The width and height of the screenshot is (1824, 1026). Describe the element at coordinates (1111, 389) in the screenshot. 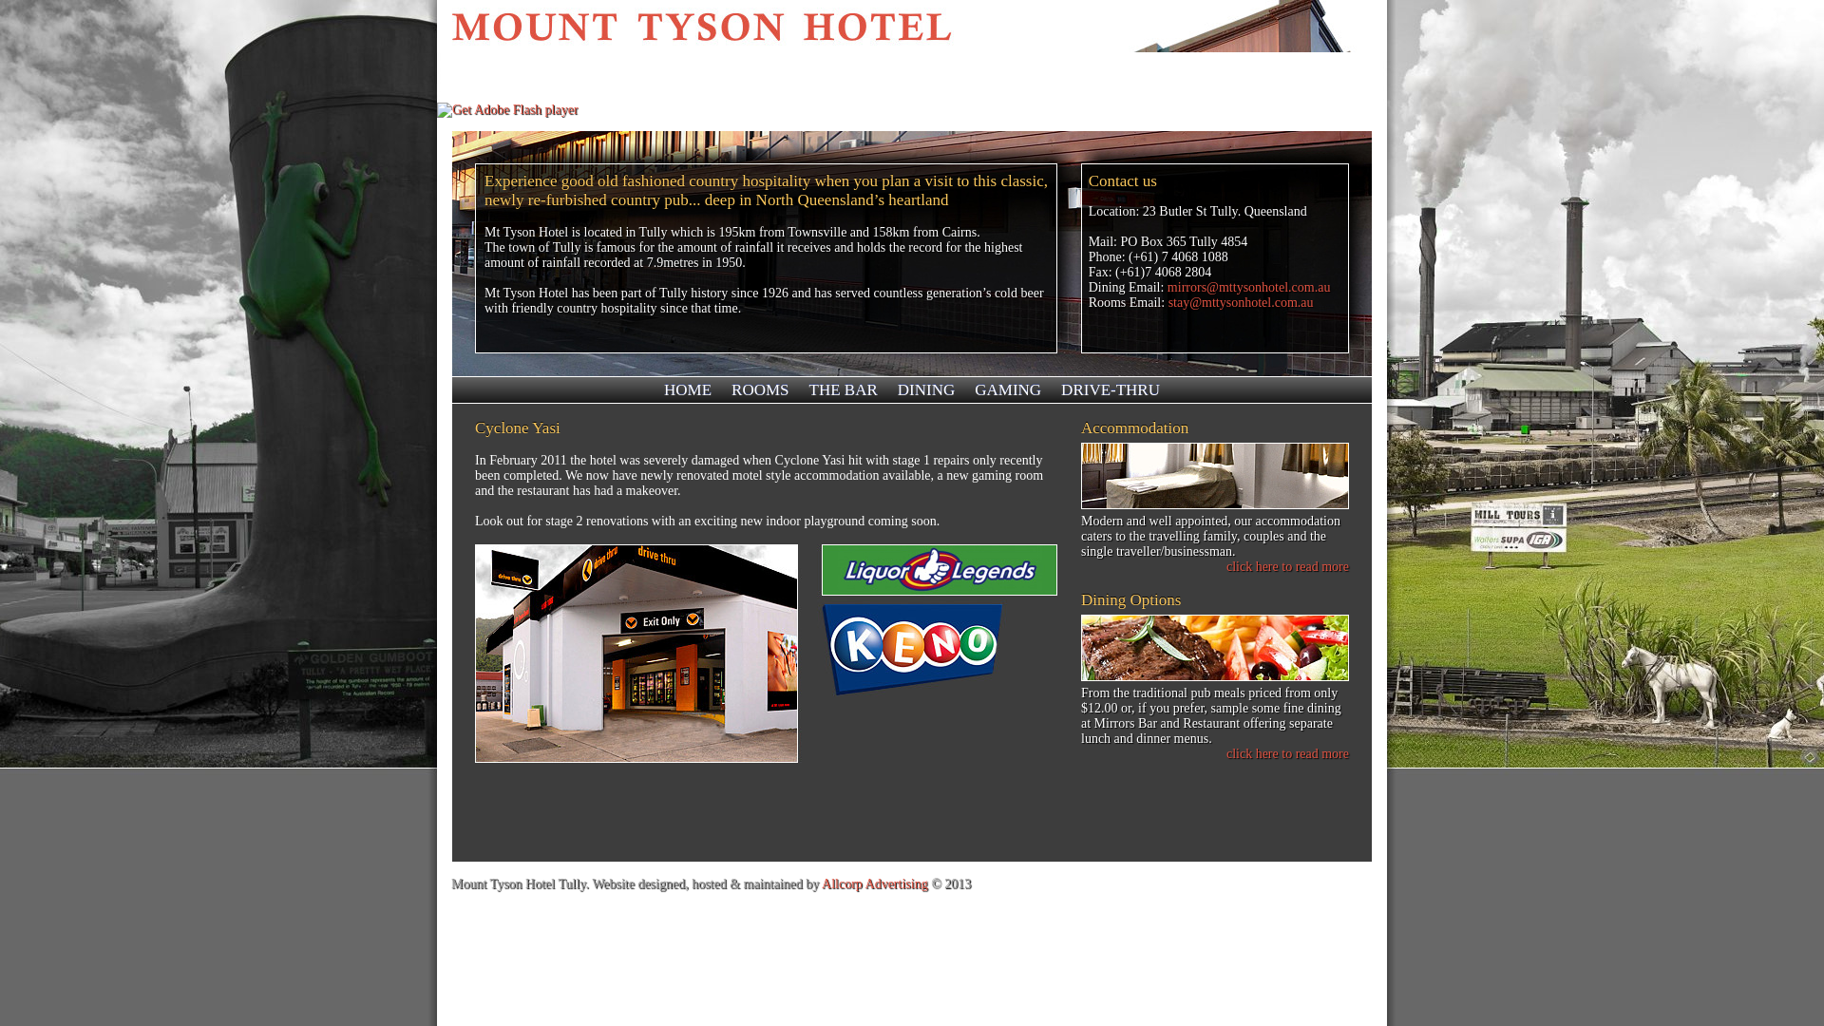

I see `DRIVE-THRU` at that location.